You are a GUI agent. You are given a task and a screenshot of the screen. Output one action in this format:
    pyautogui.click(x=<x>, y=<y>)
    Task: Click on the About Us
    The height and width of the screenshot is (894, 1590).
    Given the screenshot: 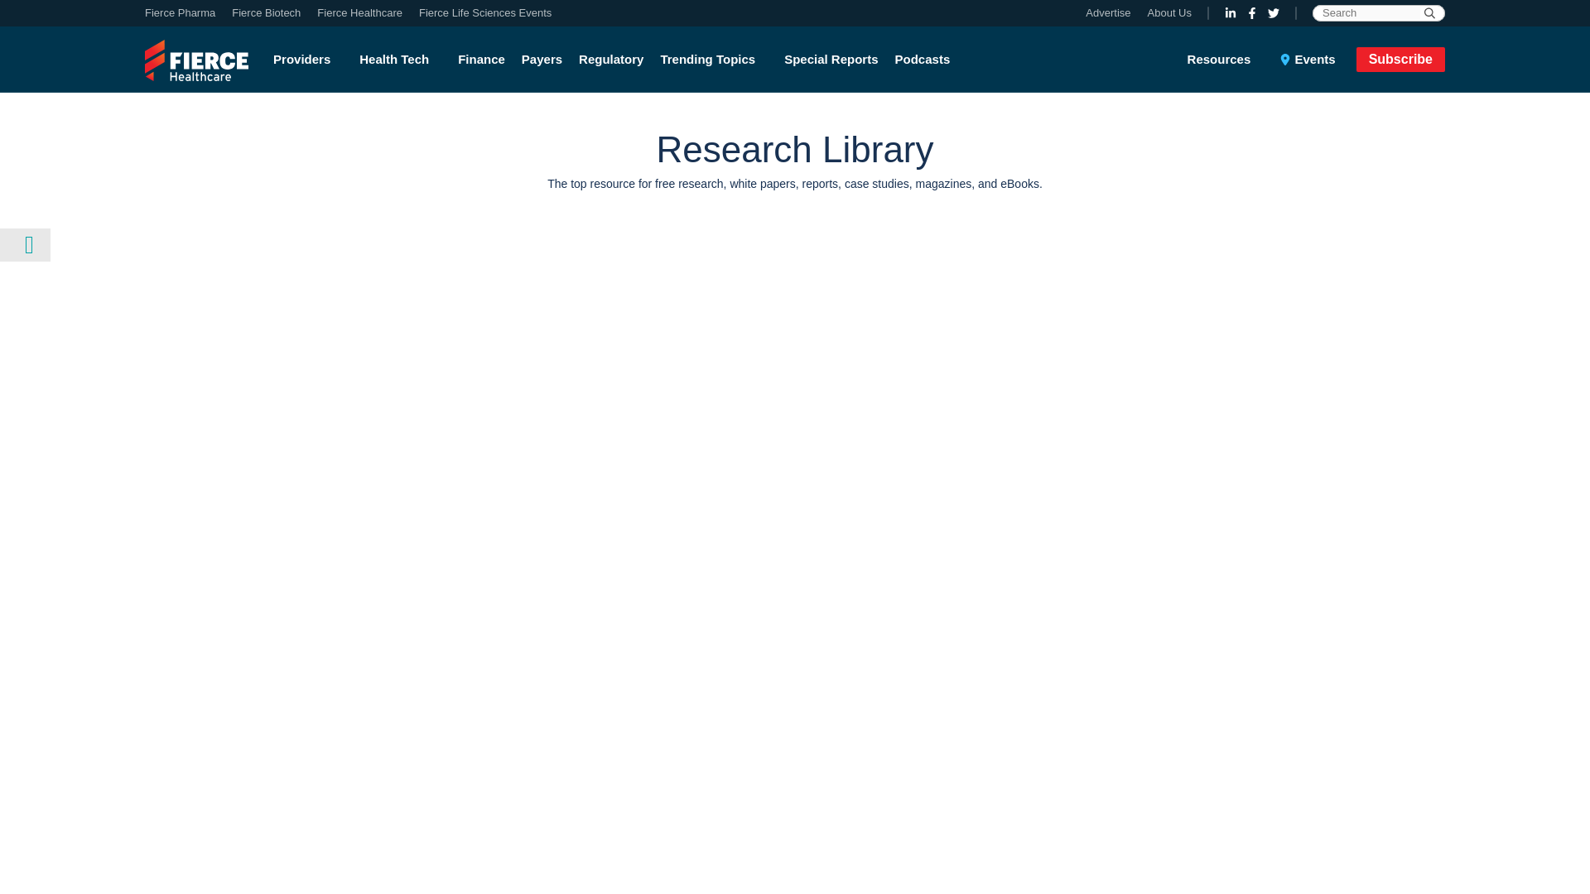 What is the action you would take?
    pyautogui.click(x=1165, y=13)
    